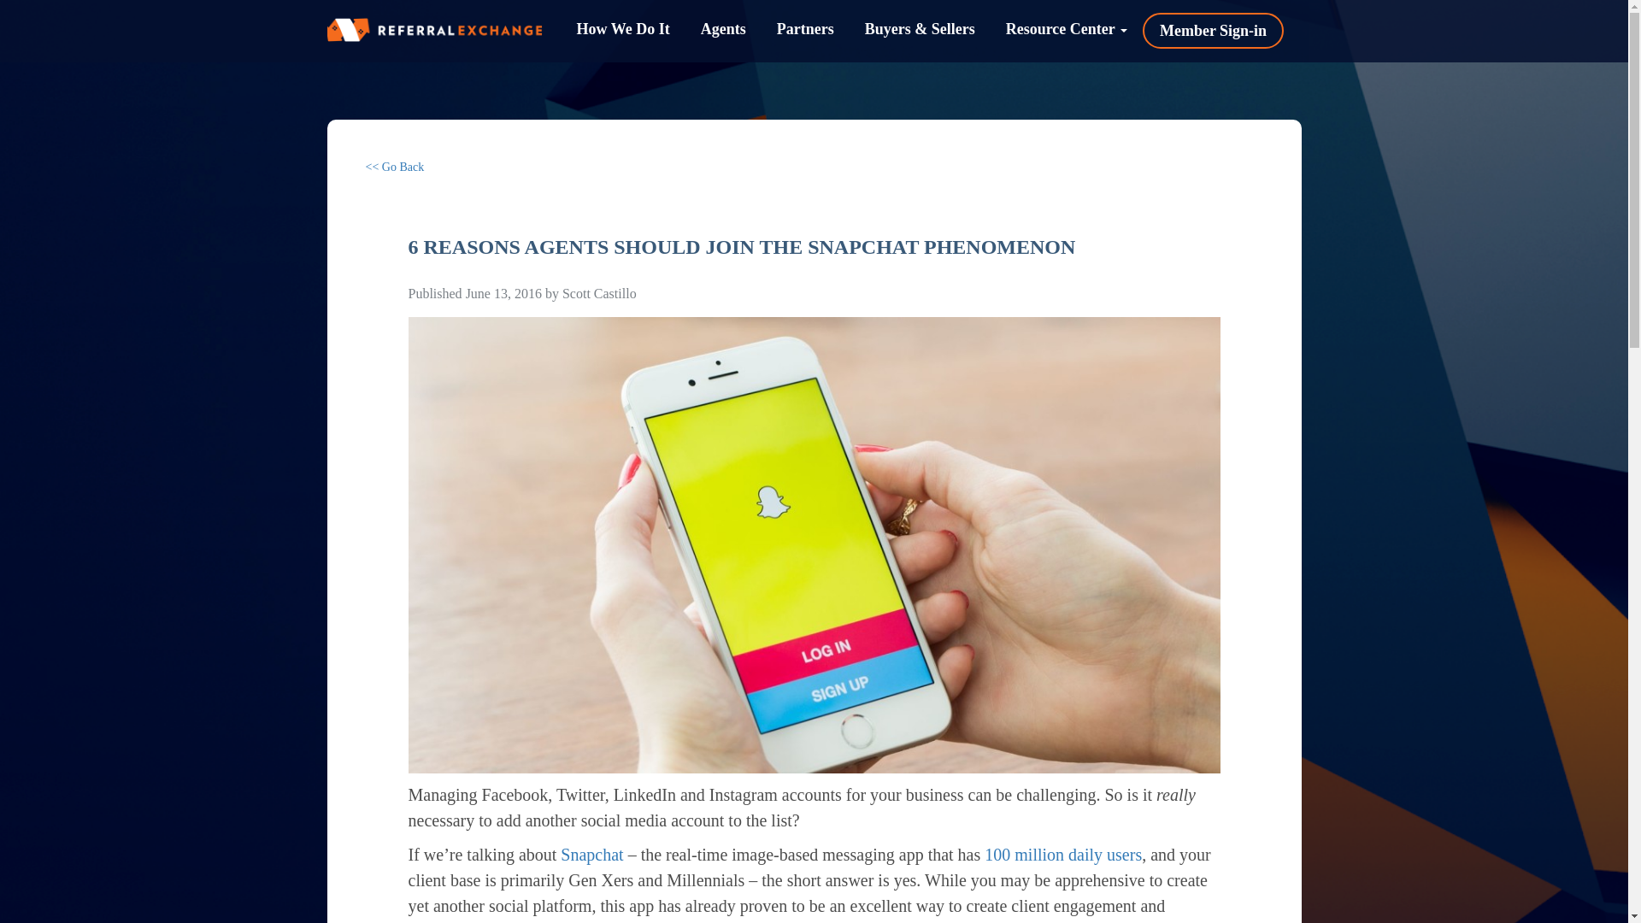 This screenshot has height=923, width=1641. I want to click on Snapchat, so click(591, 855).